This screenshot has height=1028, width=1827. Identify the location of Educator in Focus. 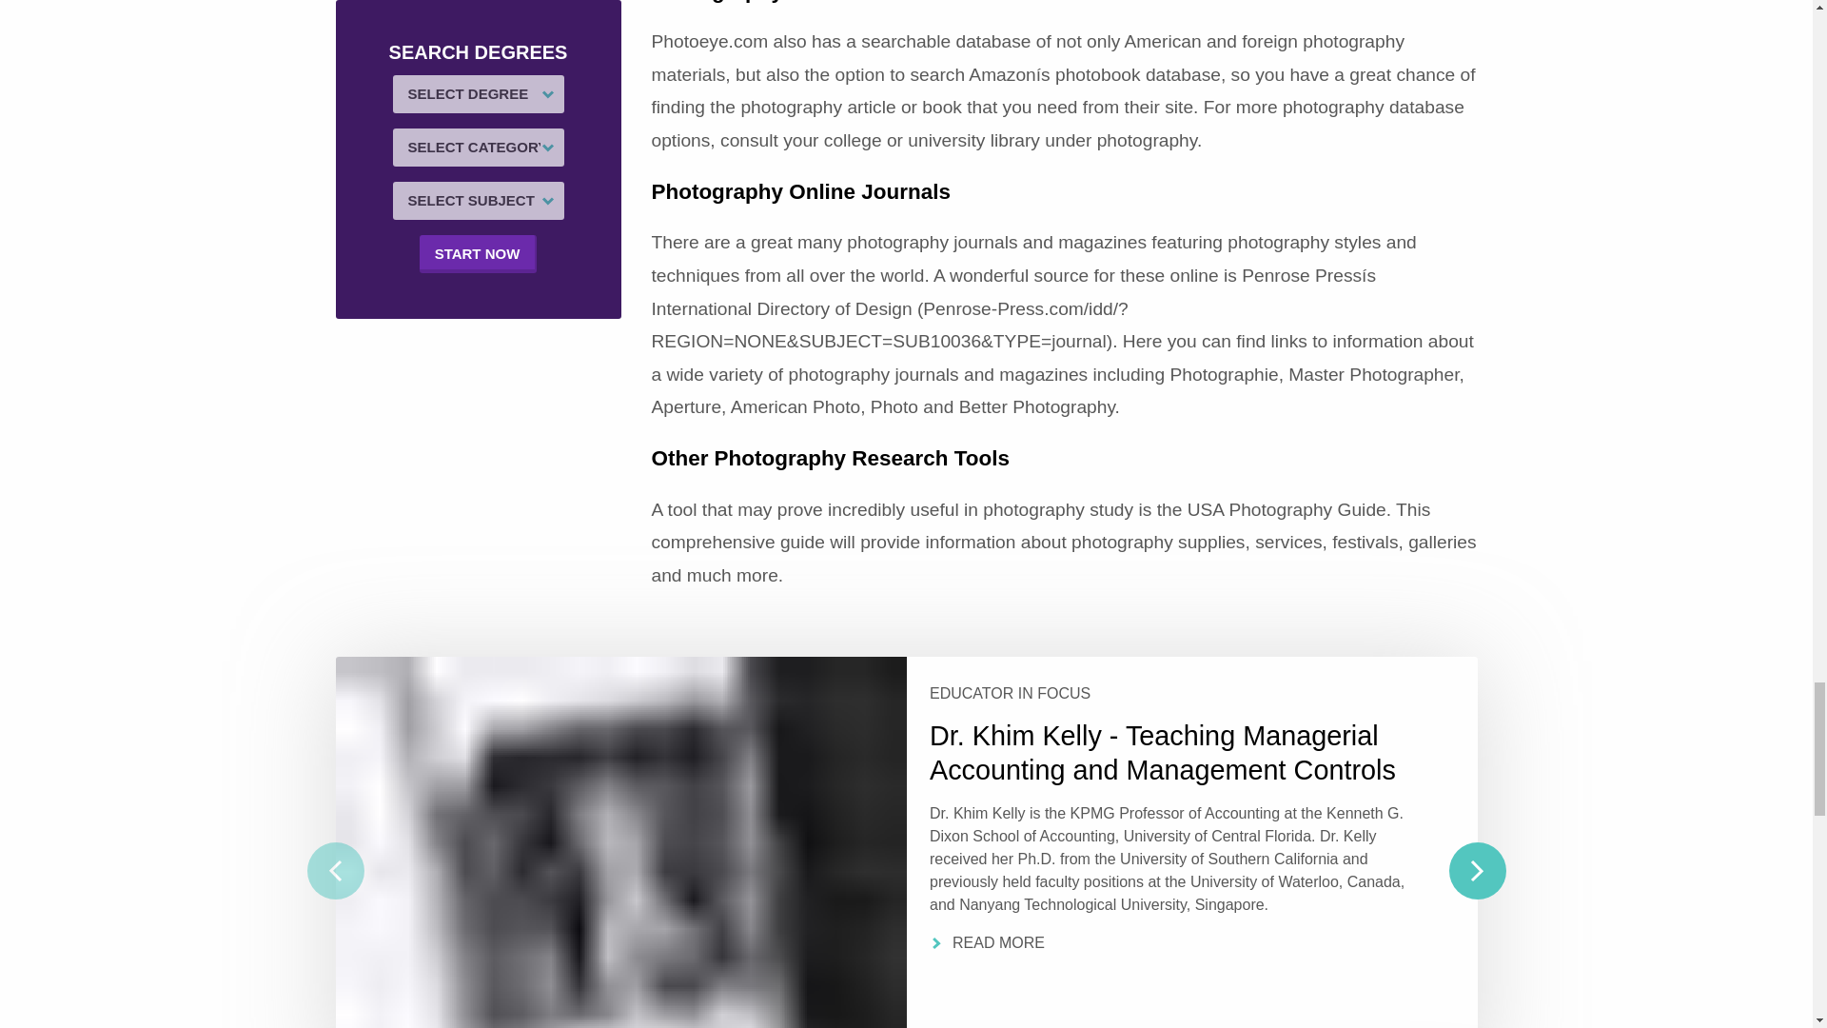
(1173, 693).